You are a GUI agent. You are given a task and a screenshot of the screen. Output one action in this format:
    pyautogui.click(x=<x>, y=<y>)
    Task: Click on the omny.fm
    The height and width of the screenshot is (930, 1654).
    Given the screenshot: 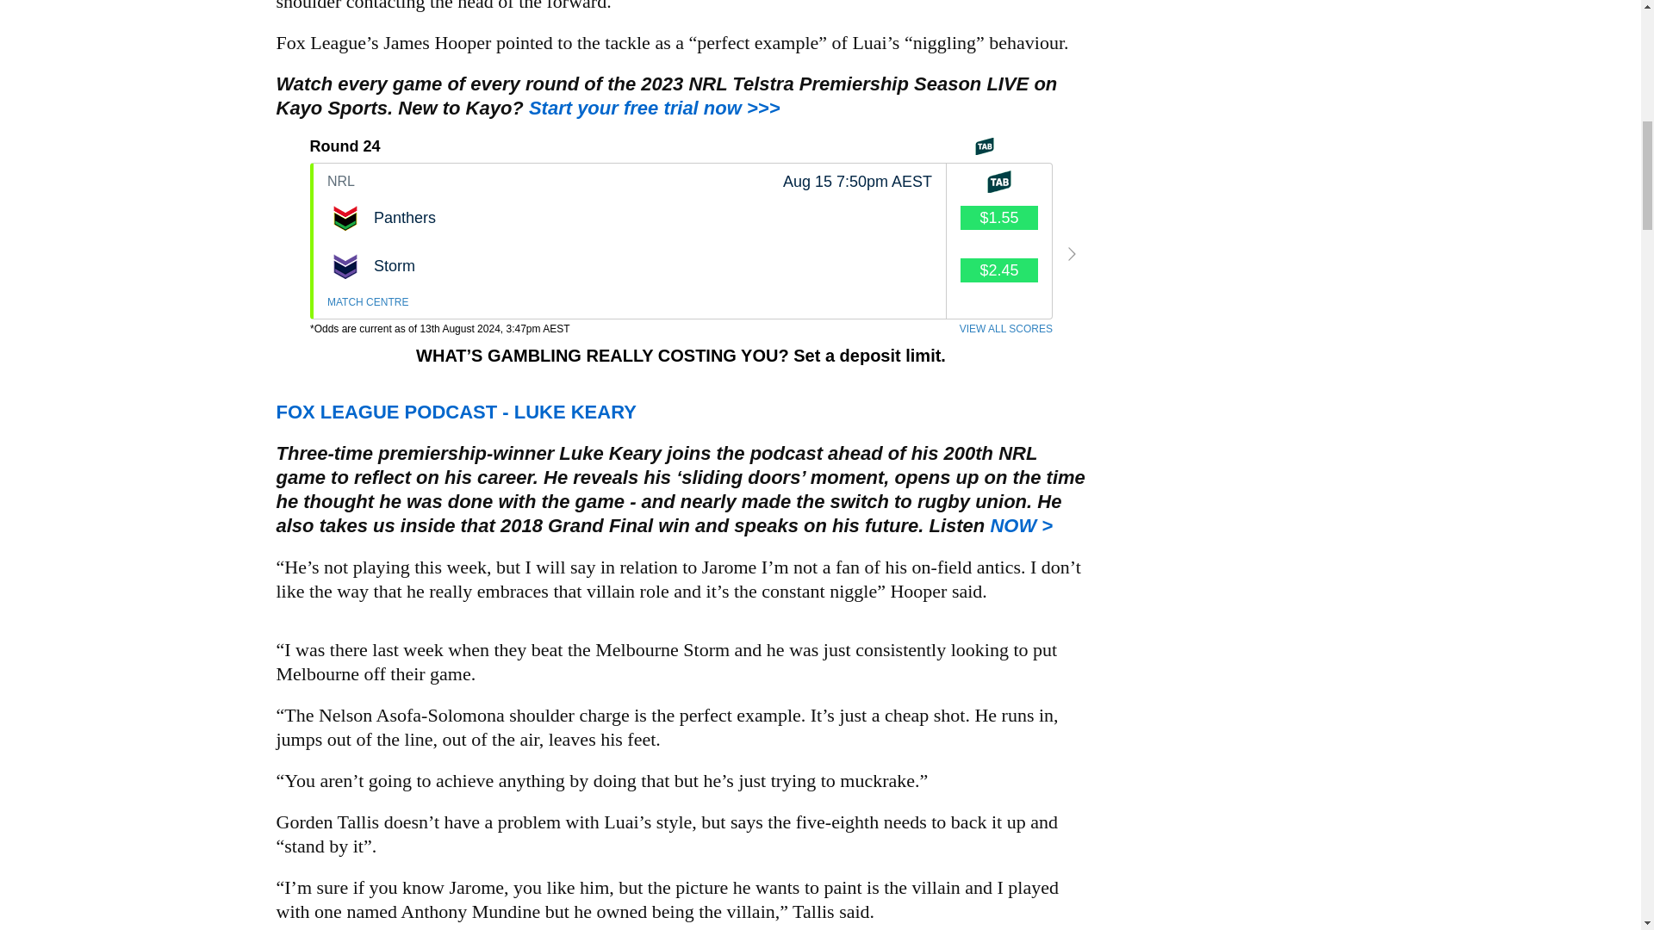 What is the action you would take?
    pyautogui.click(x=455, y=412)
    